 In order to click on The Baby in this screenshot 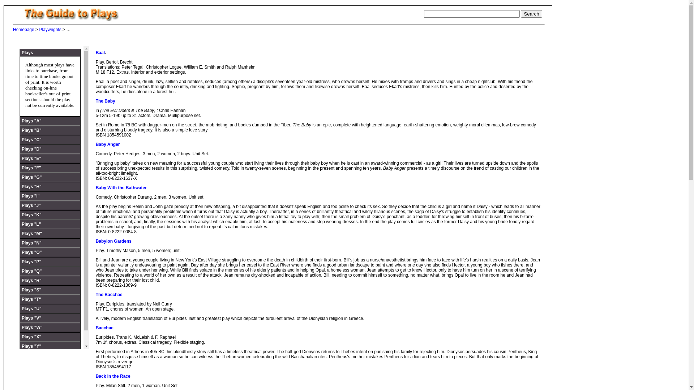, I will do `click(106, 101)`.